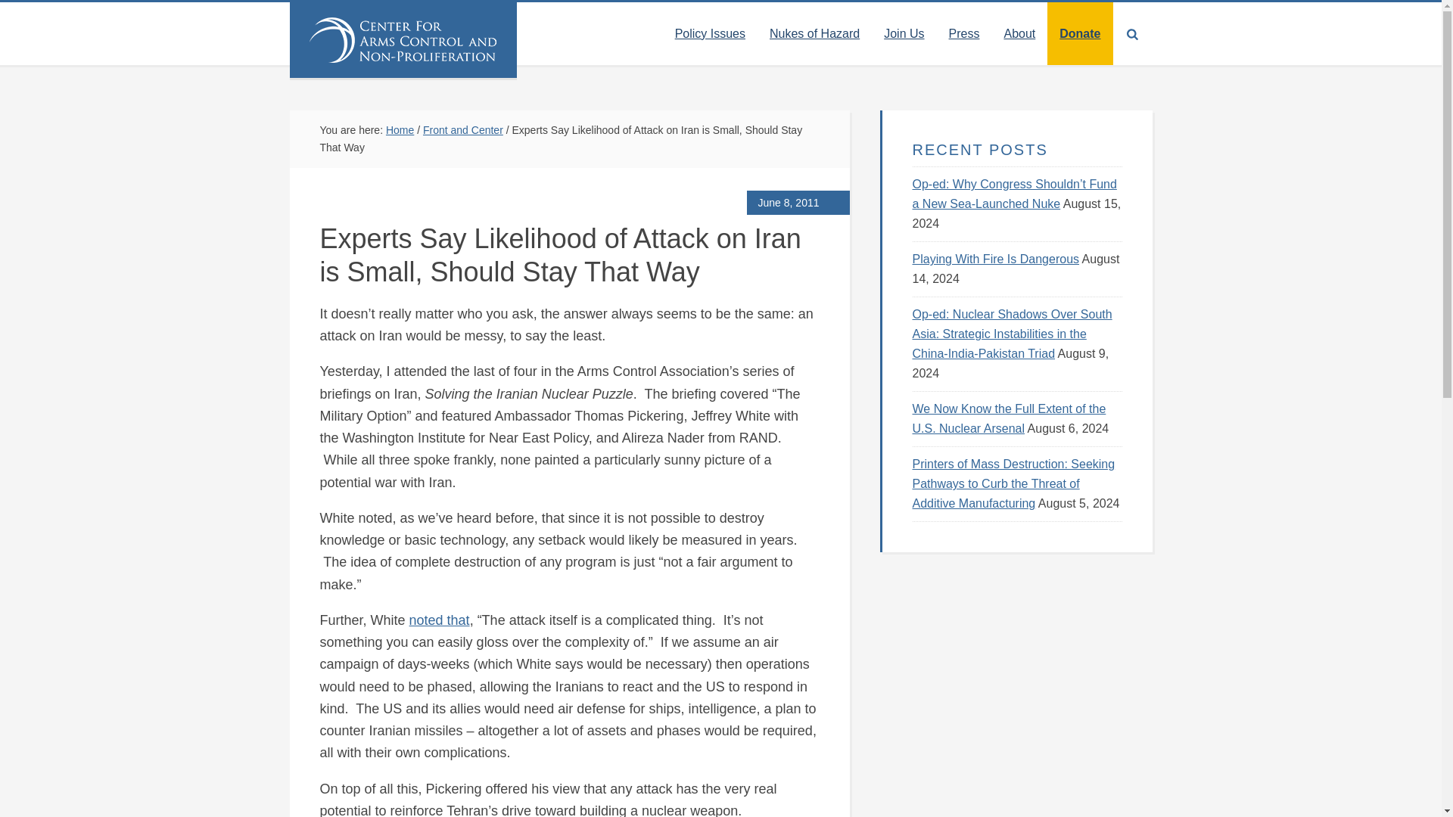 Image resolution: width=1453 pixels, height=817 pixels. Describe the element at coordinates (1009, 418) in the screenshot. I see `We Now Know the Full Extent of the U.S. Nuclear Arsenal` at that location.